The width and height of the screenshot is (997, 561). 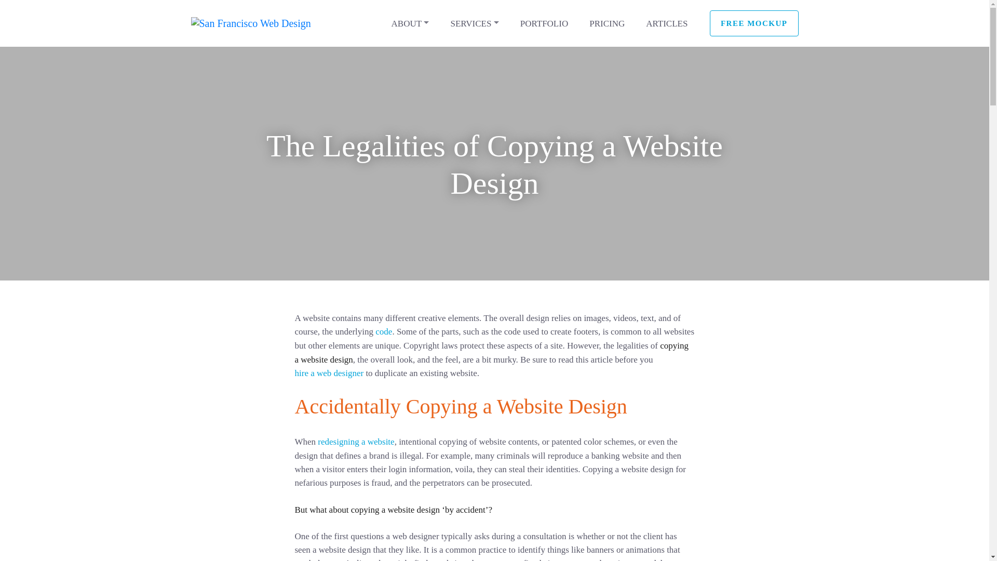 I want to click on FREE MOCKUP, so click(x=754, y=23).